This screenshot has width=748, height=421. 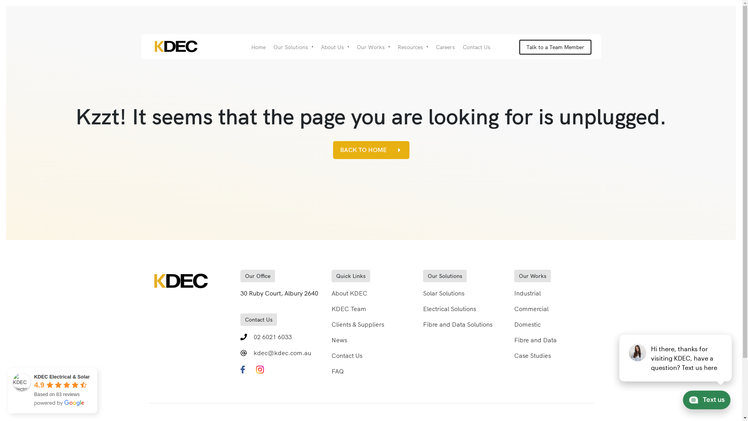 What do you see at coordinates (65, 377) in the screenshot?
I see `KDEC Electrical & Solar` at bounding box center [65, 377].